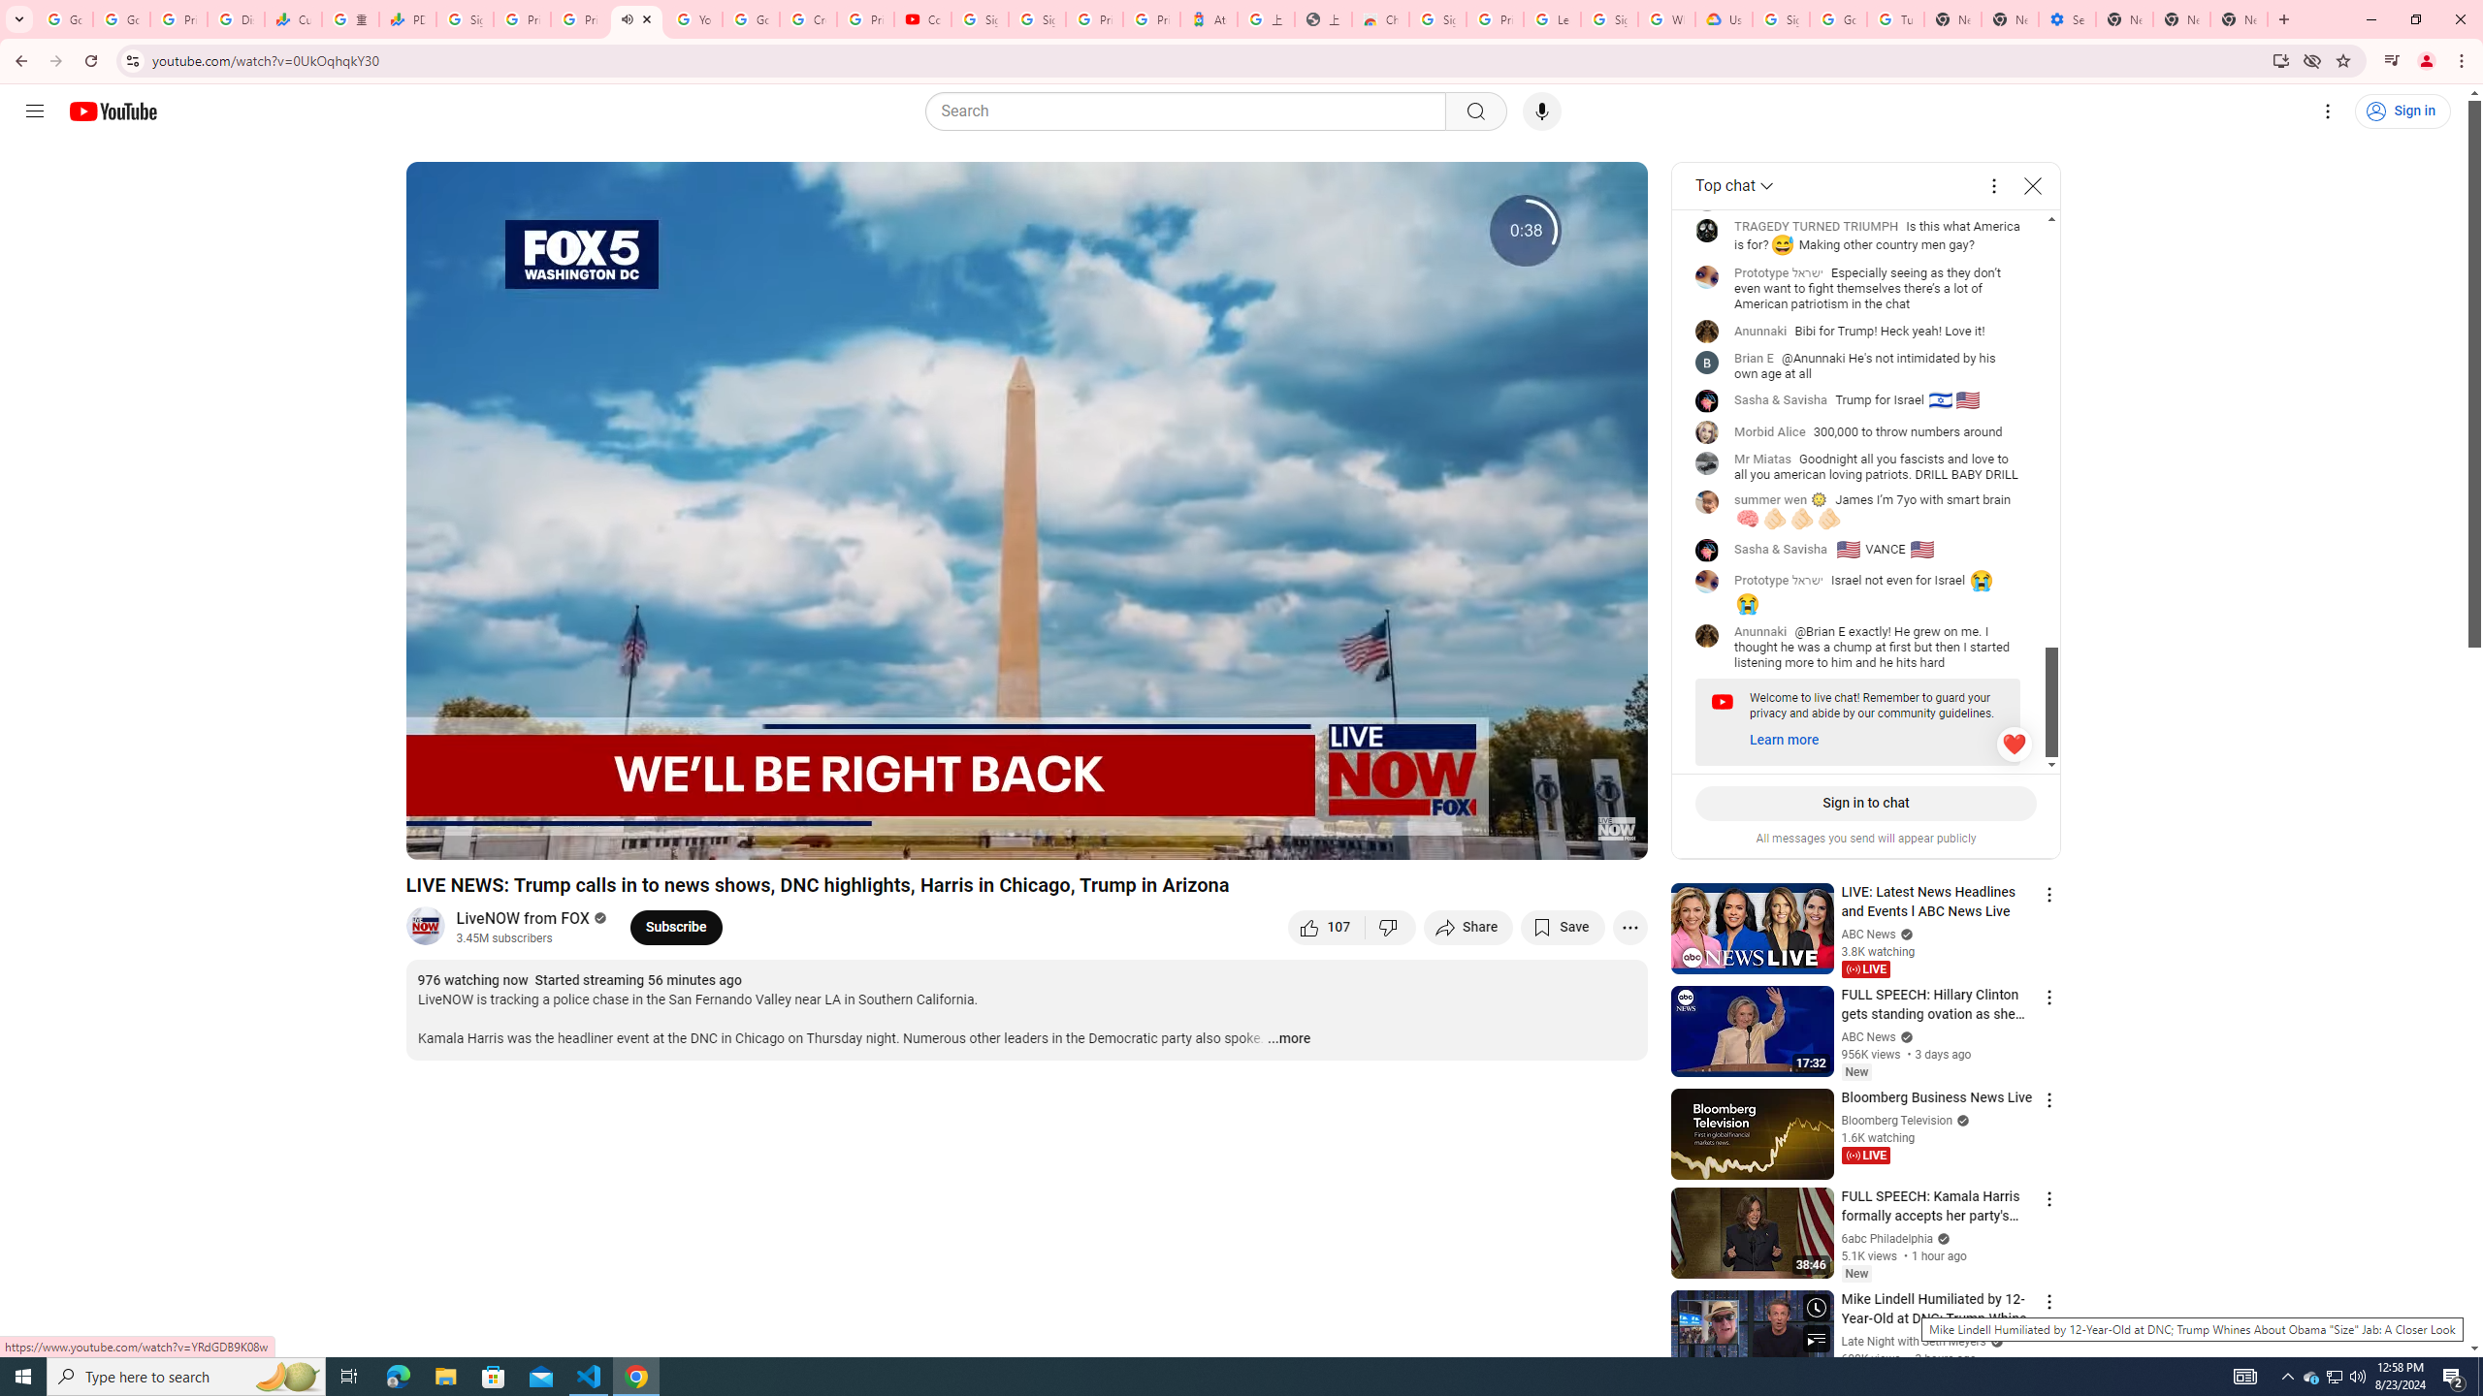 Image resolution: width=2483 pixels, height=1396 pixels. What do you see at coordinates (464, 19) in the screenshot?
I see `Sign in - Google Accounts` at bounding box center [464, 19].